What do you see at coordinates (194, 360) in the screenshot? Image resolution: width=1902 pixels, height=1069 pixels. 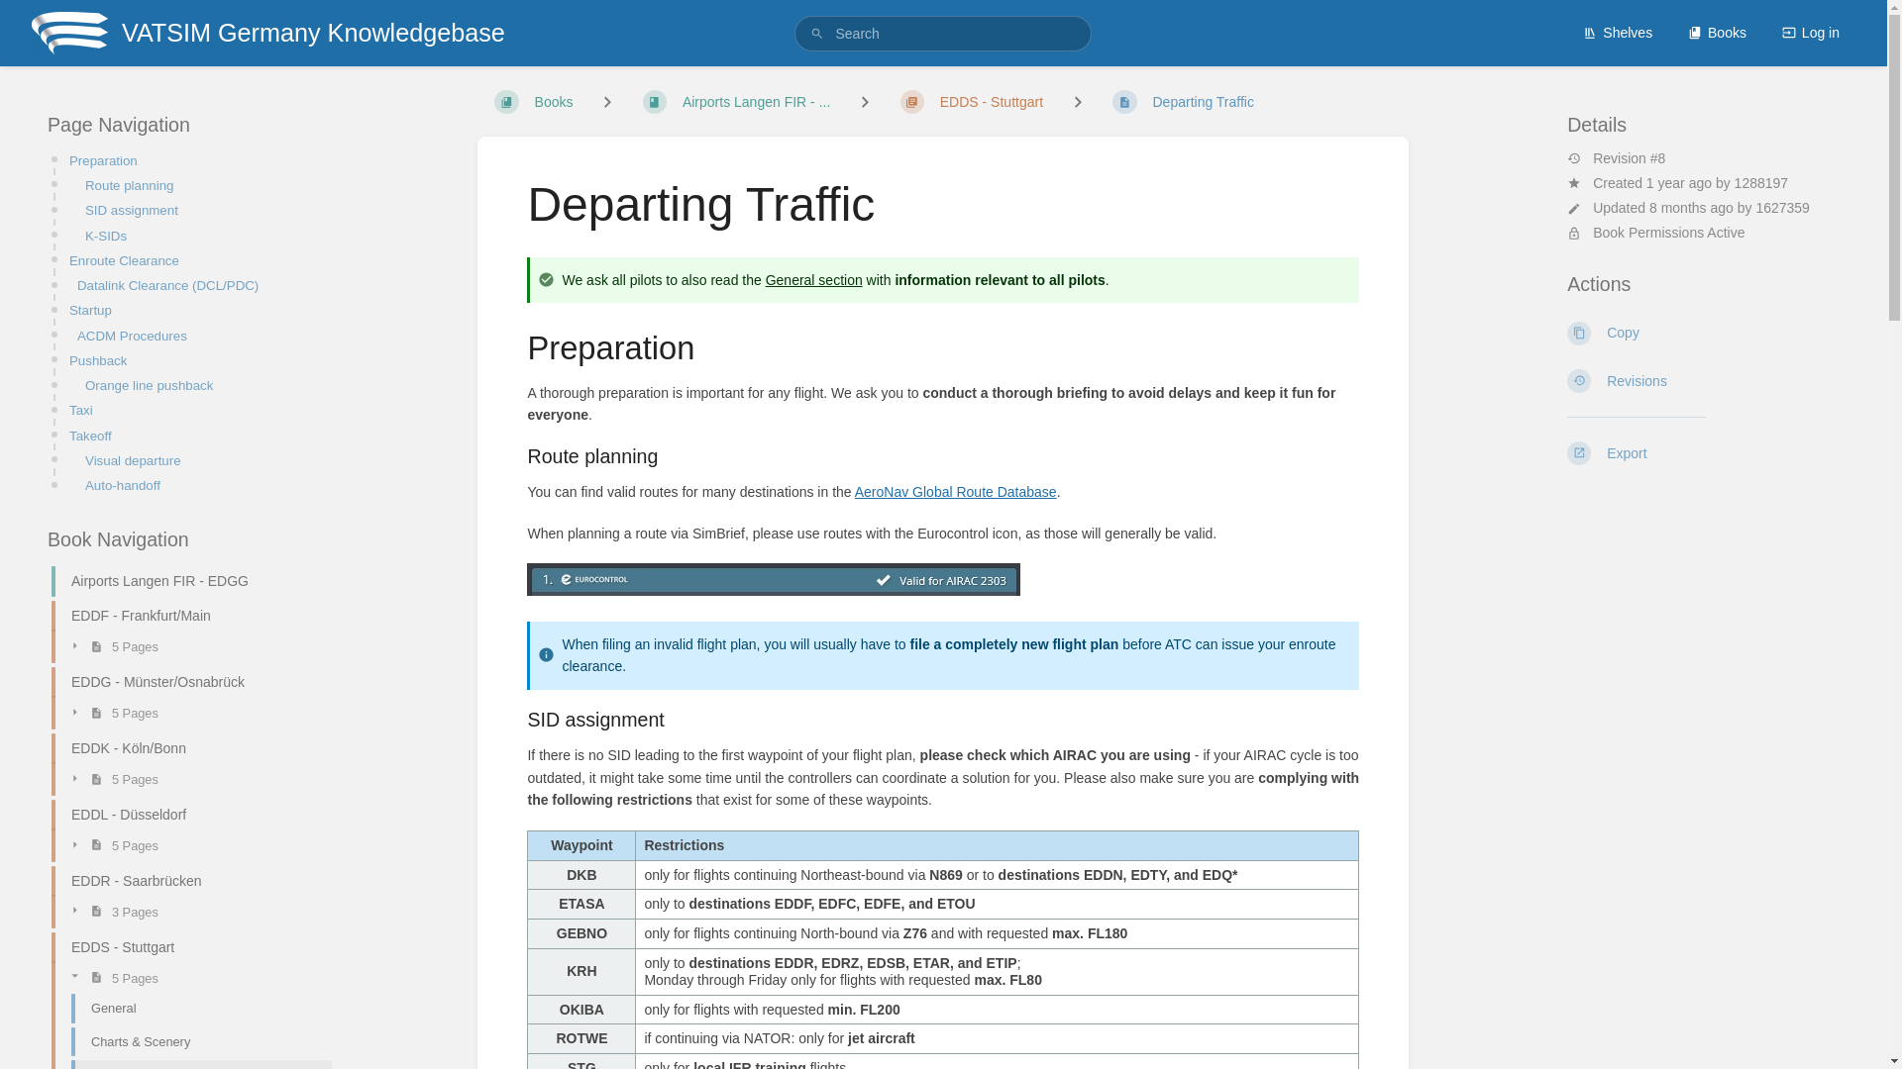 I see `Pushback` at bounding box center [194, 360].